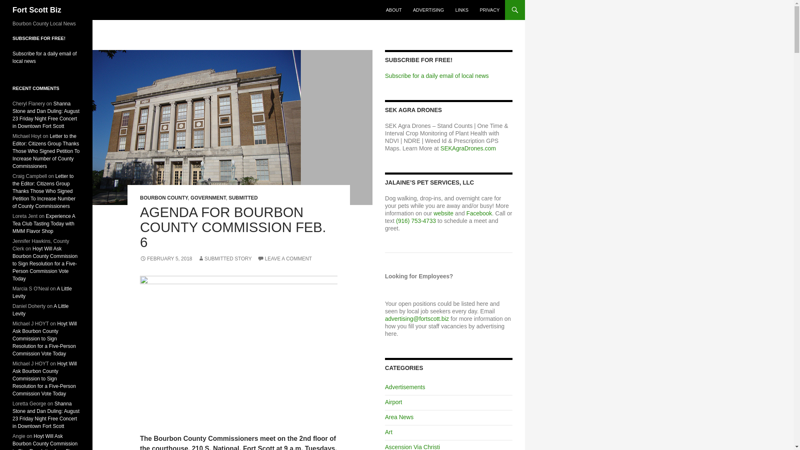 This screenshot has height=450, width=800. Describe the element at coordinates (490, 10) in the screenshot. I see `PRIVACY` at that location.